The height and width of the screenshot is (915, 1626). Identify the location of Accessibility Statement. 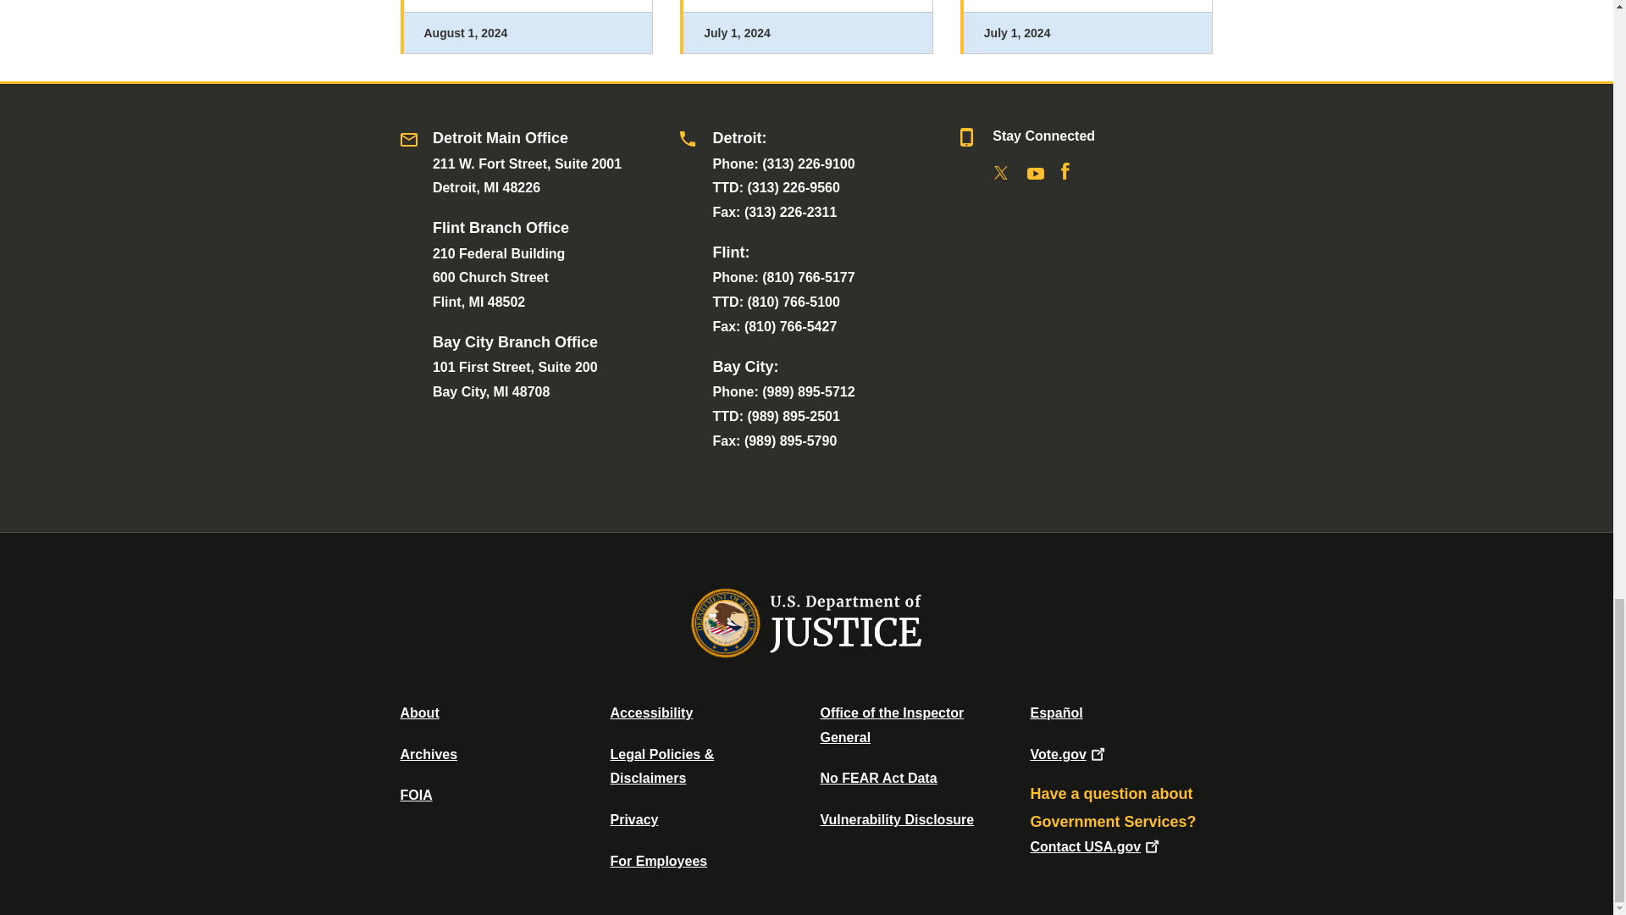
(650, 712).